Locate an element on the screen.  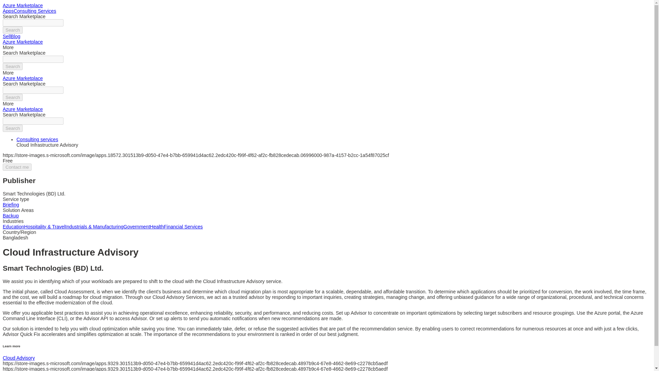
Cloud Advisory is located at coordinates (19, 358).